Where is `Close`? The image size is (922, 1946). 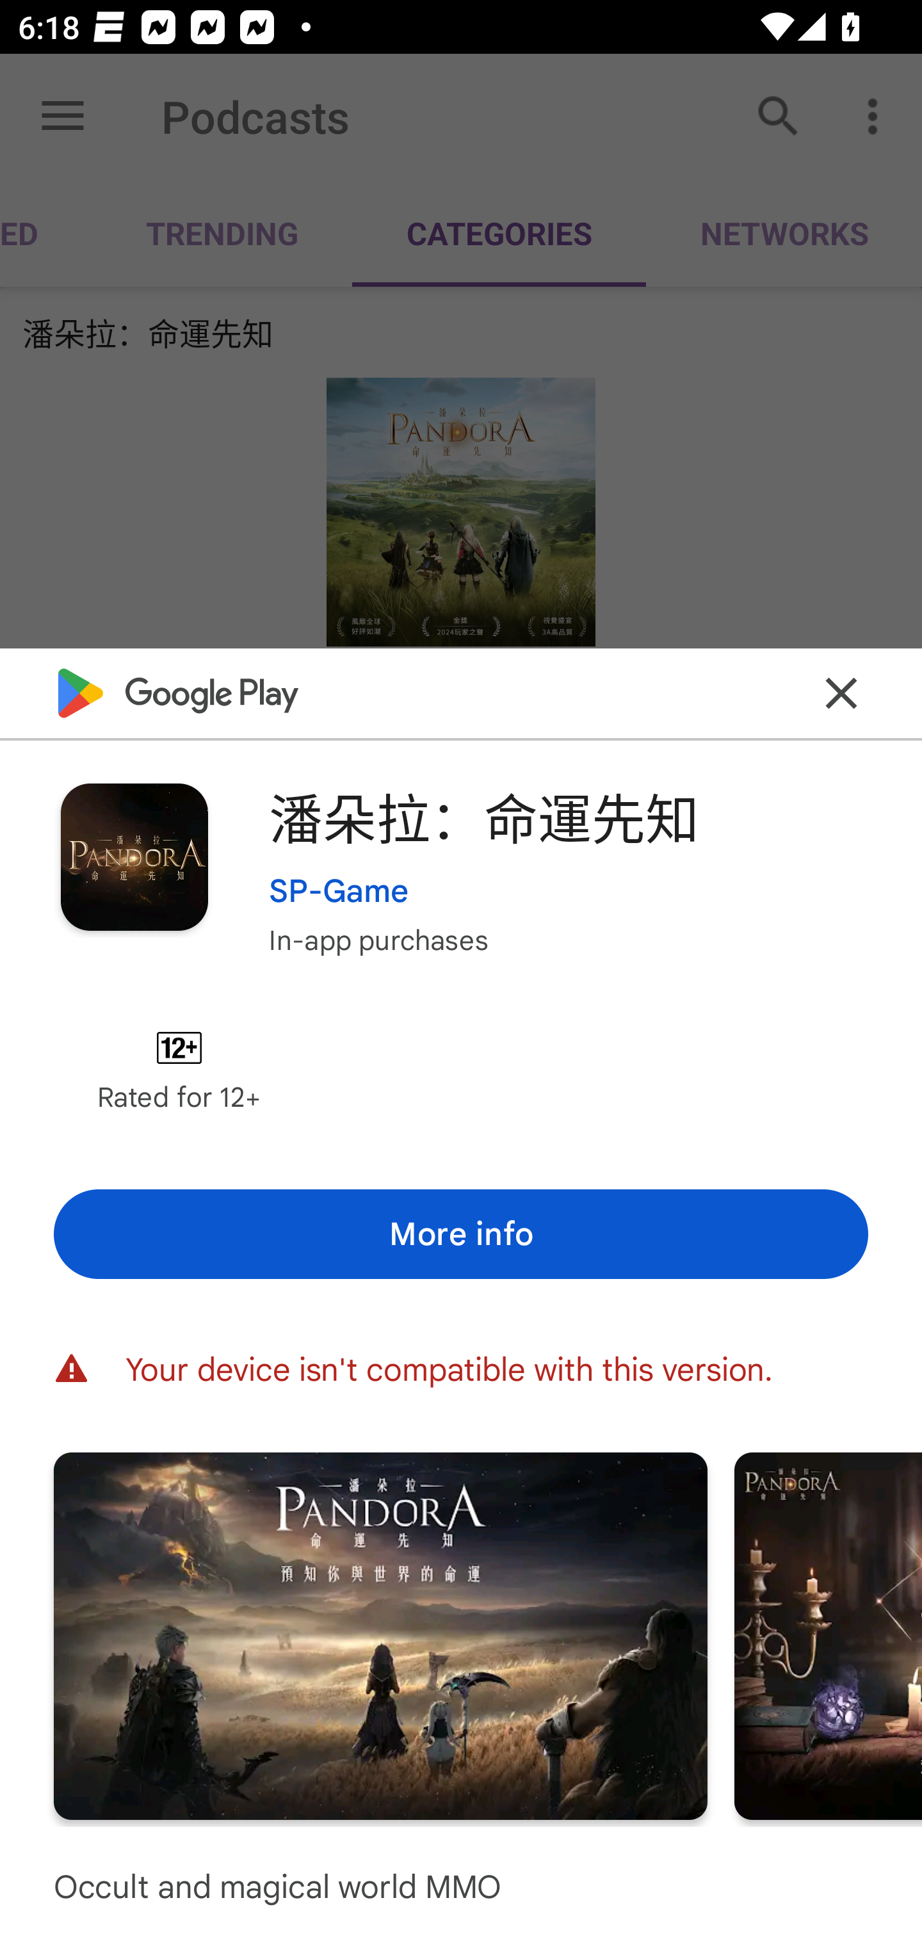 Close is located at coordinates (841, 693).